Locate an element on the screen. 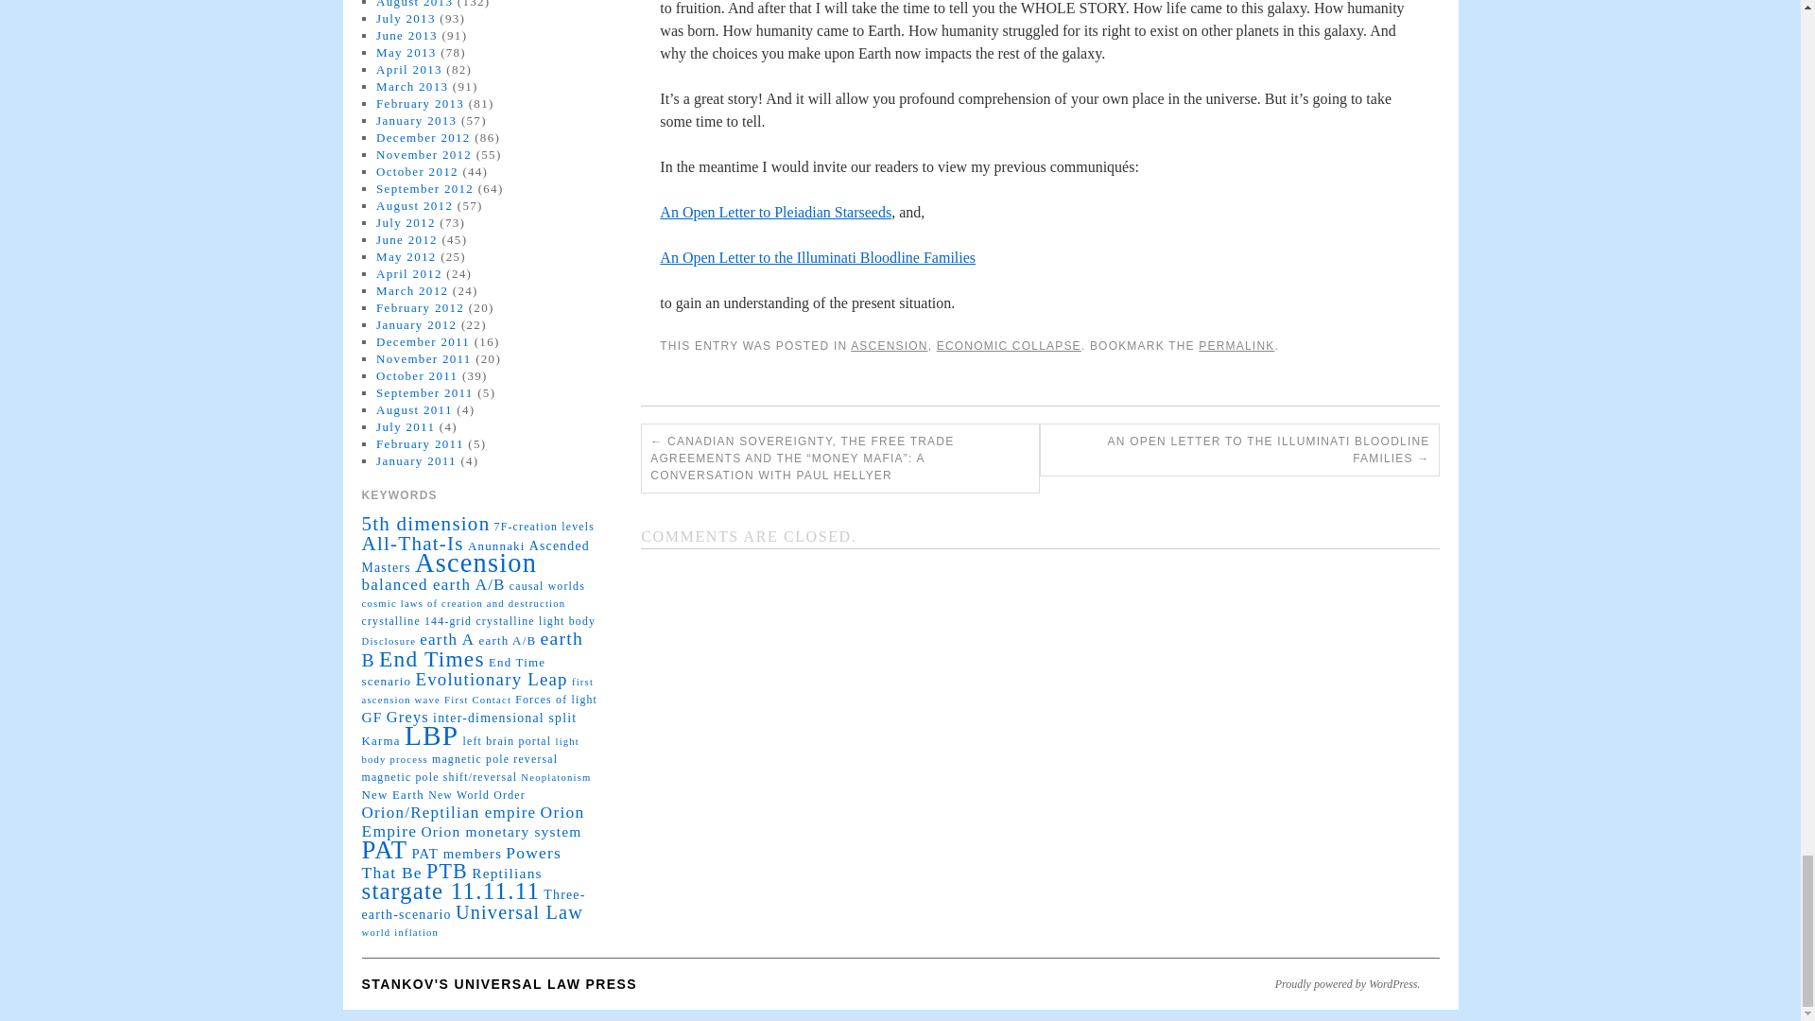  Stankov's Universal Law Press is located at coordinates (499, 983).